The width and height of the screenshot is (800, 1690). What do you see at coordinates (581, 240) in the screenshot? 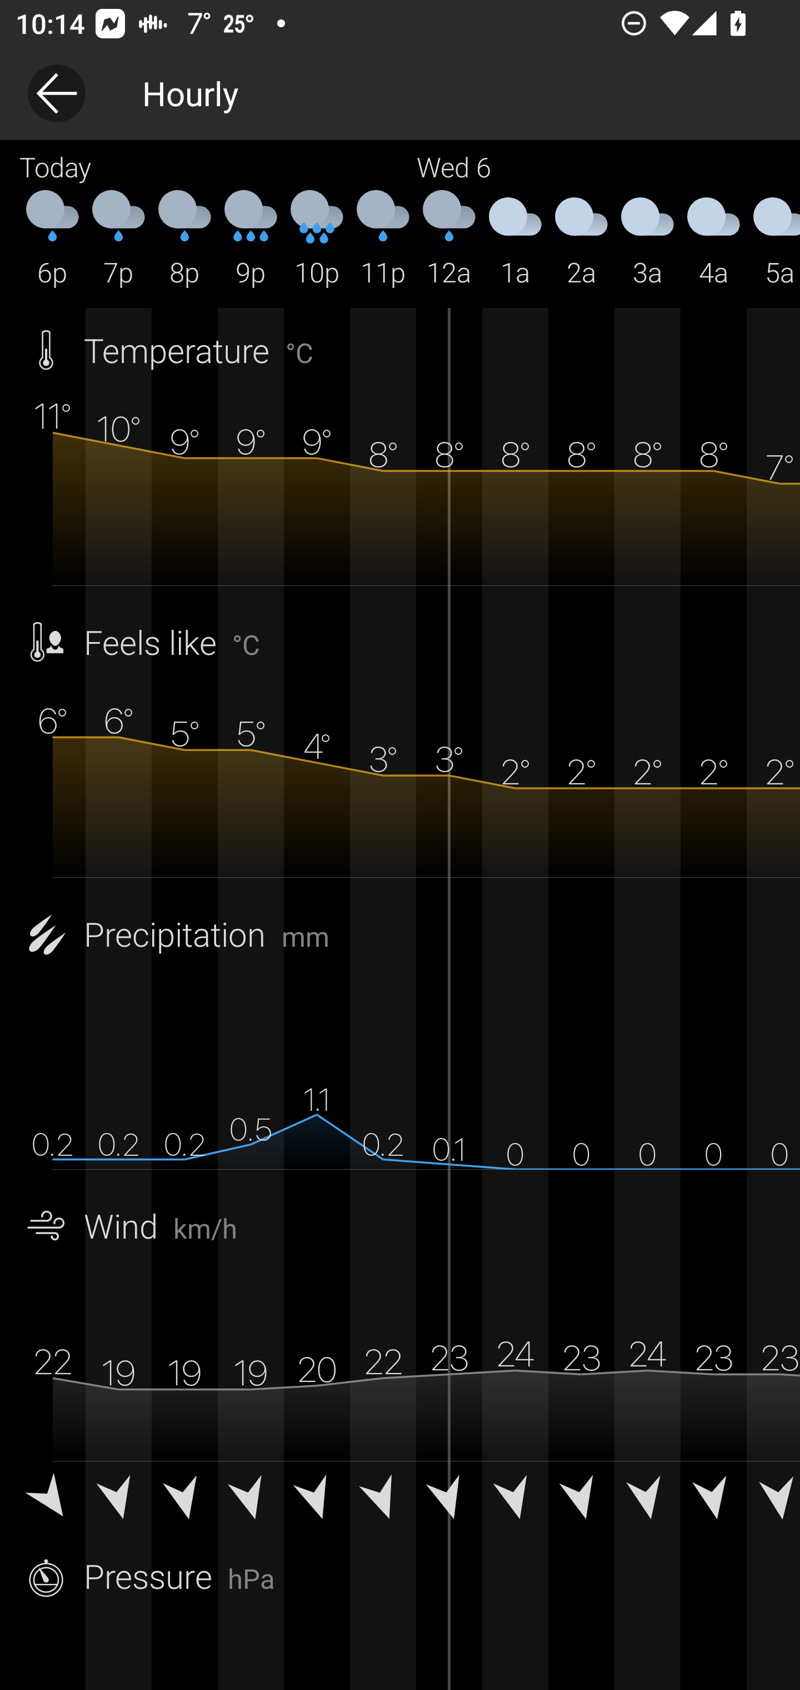
I see `2a` at bounding box center [581, 240].